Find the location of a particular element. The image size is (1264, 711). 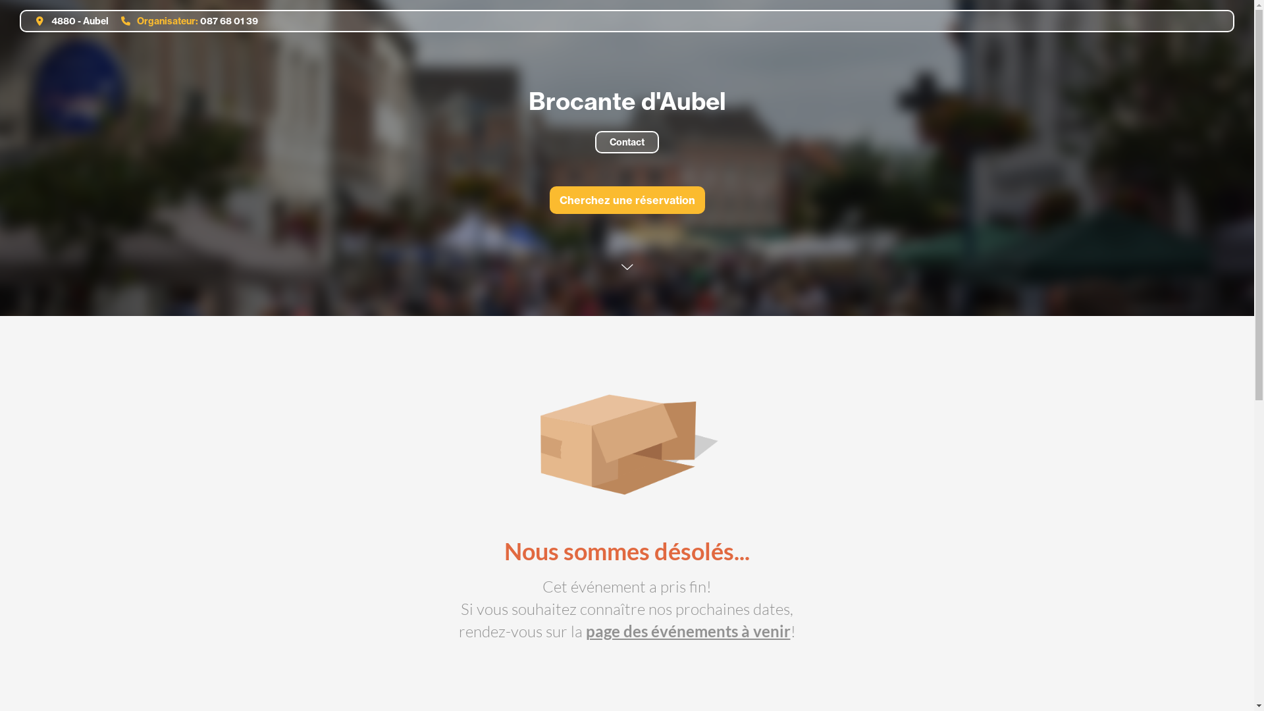

Contact is located at coordinates (627, 142).